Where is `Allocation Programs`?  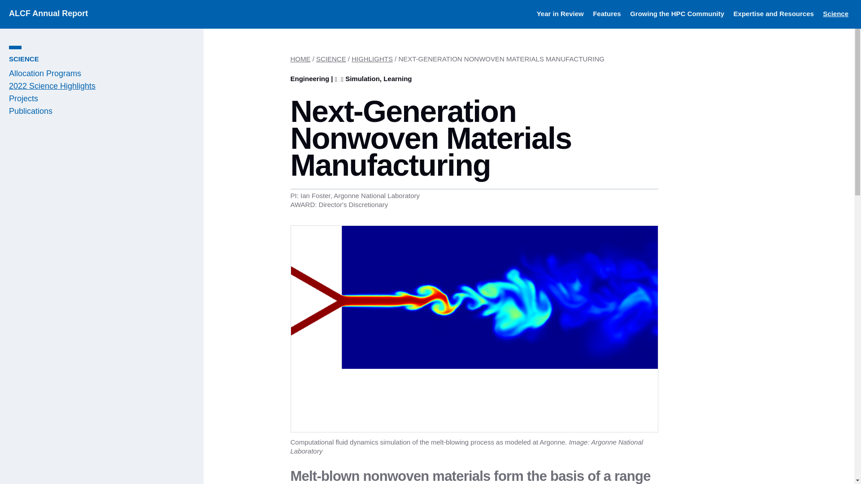 Allocation Programs is located at coordinates (45, 73).